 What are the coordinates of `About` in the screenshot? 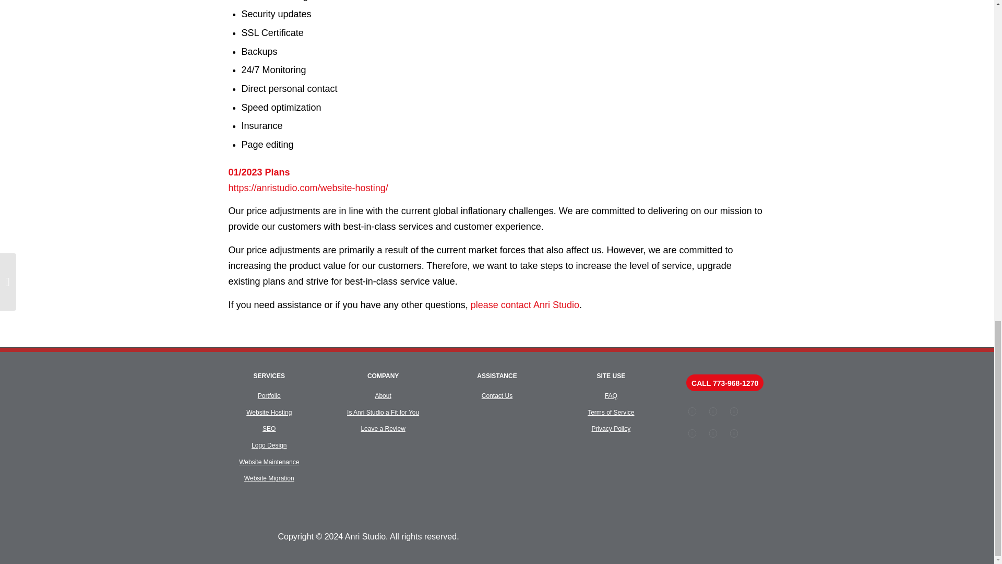 It's located at (383, 395).